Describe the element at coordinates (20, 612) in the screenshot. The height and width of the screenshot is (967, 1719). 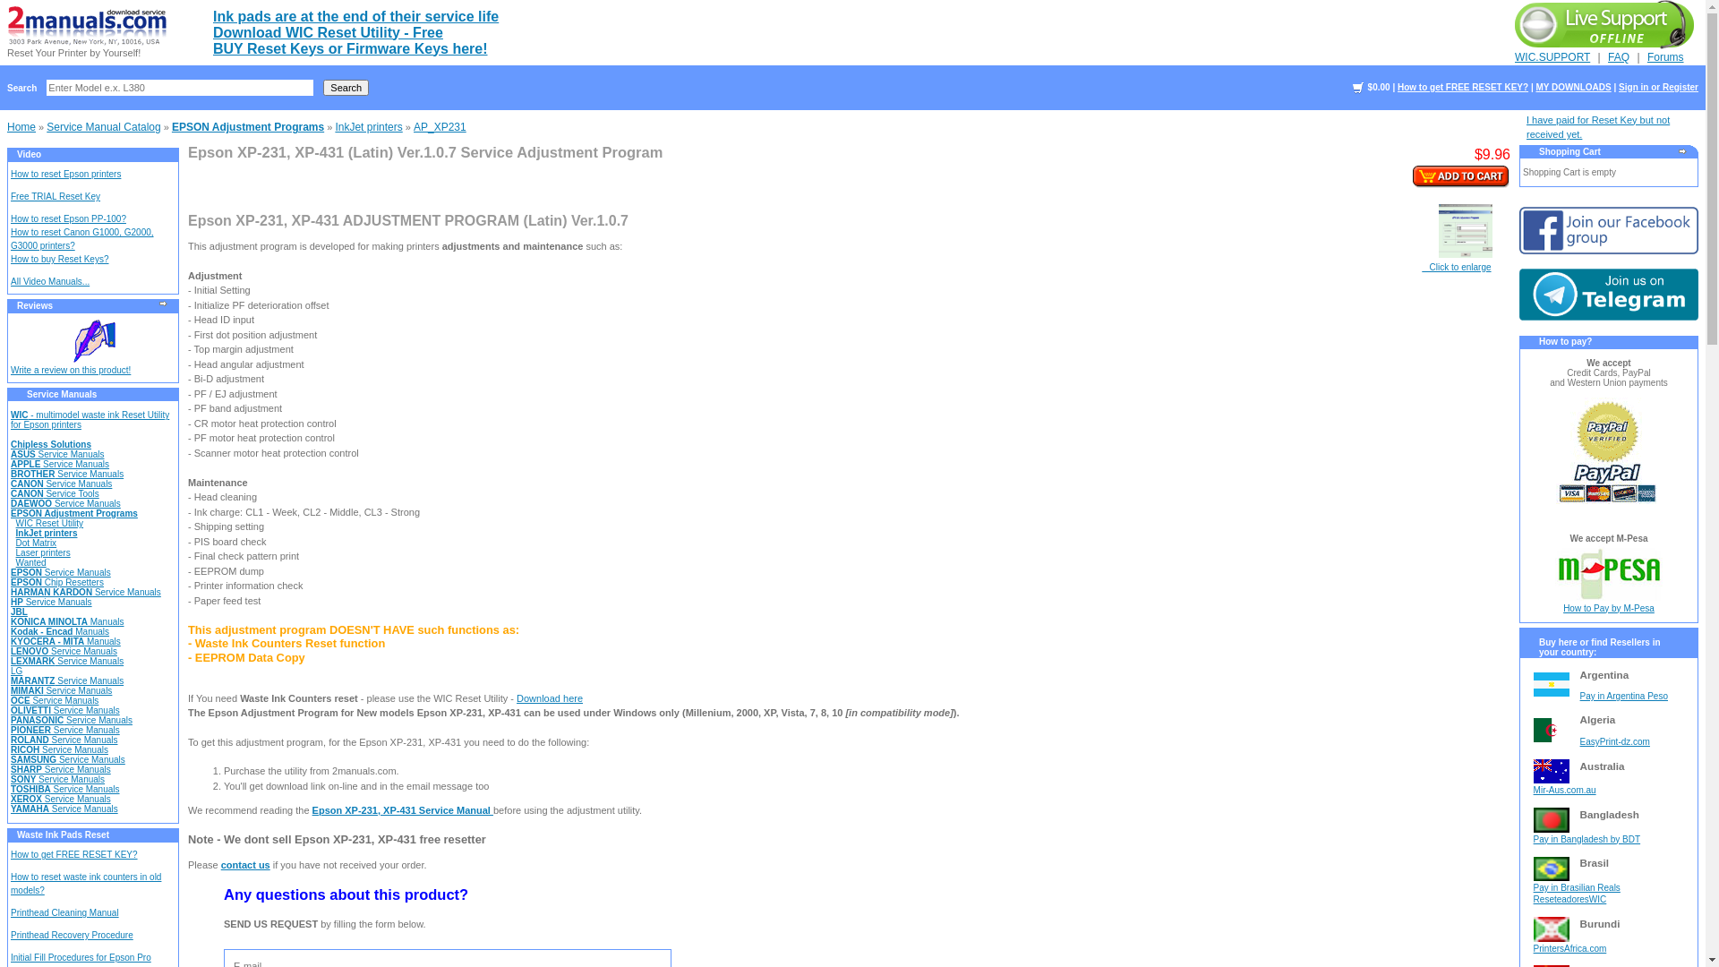
I see `JBL` at that location.